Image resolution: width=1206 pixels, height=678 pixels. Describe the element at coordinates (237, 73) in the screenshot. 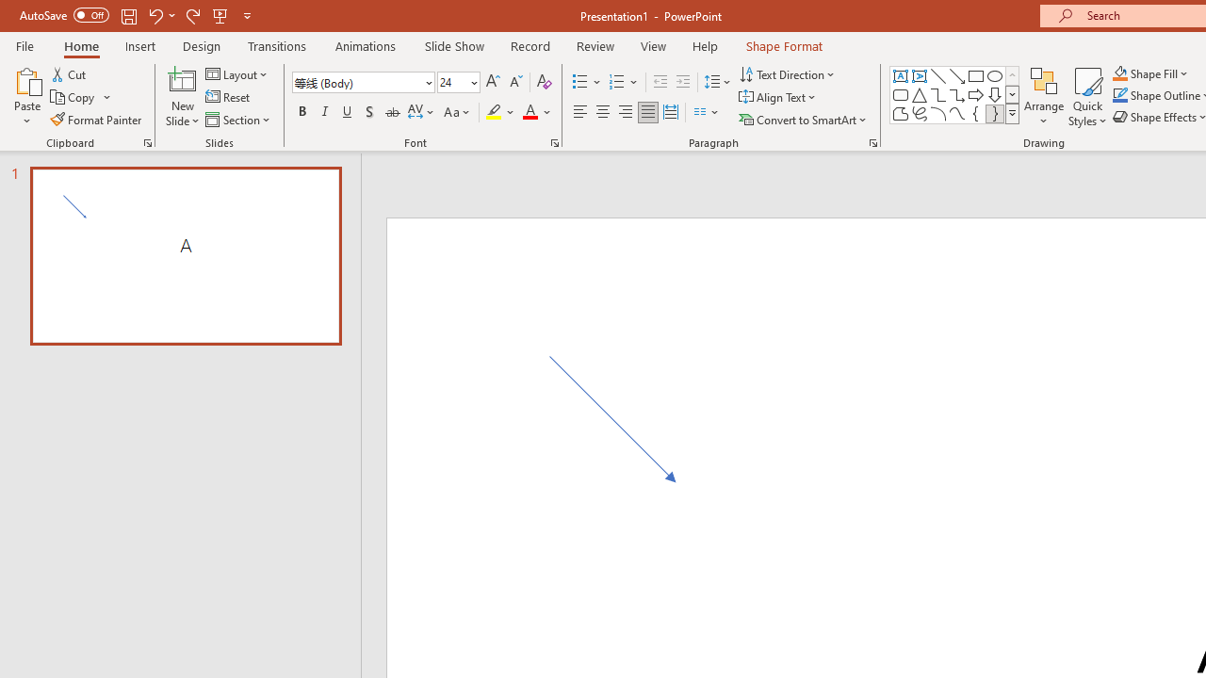

I see `Layout` at that location.